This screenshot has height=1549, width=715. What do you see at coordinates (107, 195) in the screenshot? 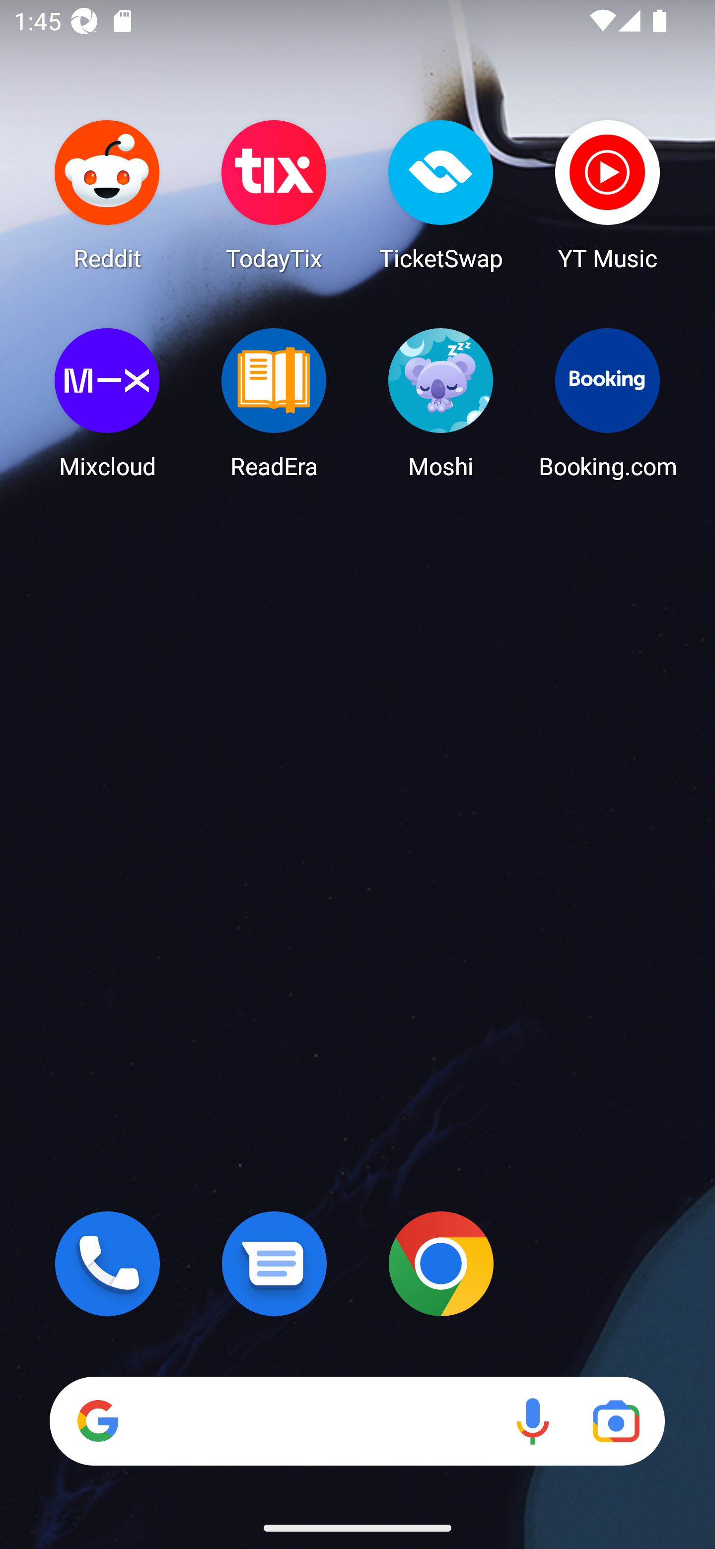
I see `Reddit` at bounding box center [107, 195].